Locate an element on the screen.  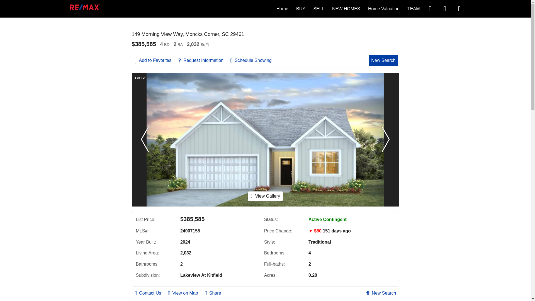
Schedule Showing is located at coordinates (254, 60).